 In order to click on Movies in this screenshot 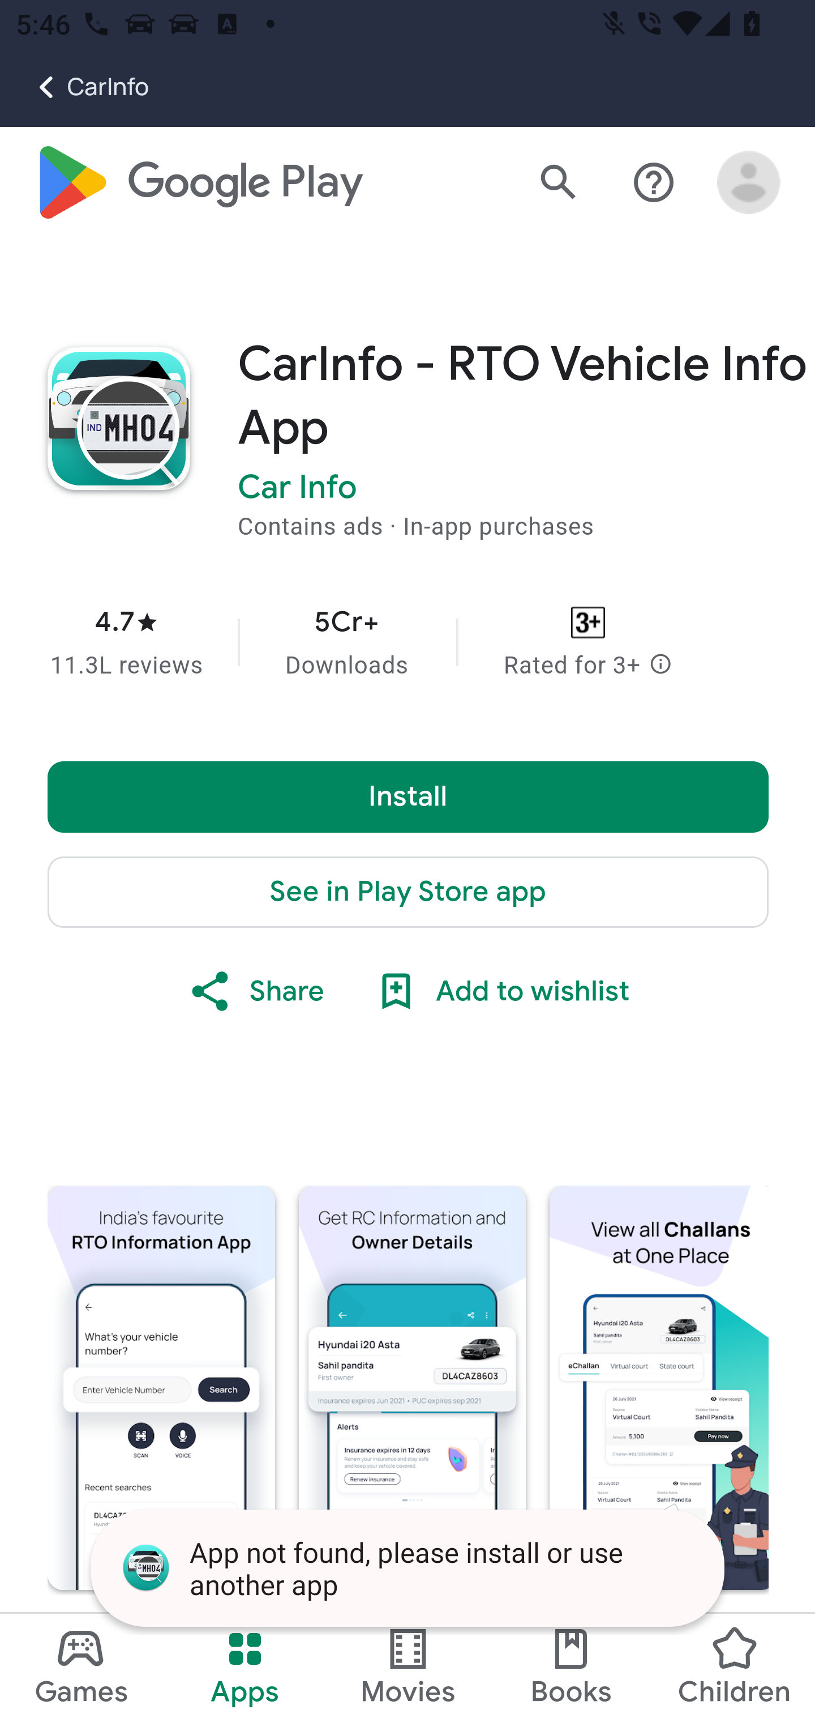, I will do `click(408, 1668)`.